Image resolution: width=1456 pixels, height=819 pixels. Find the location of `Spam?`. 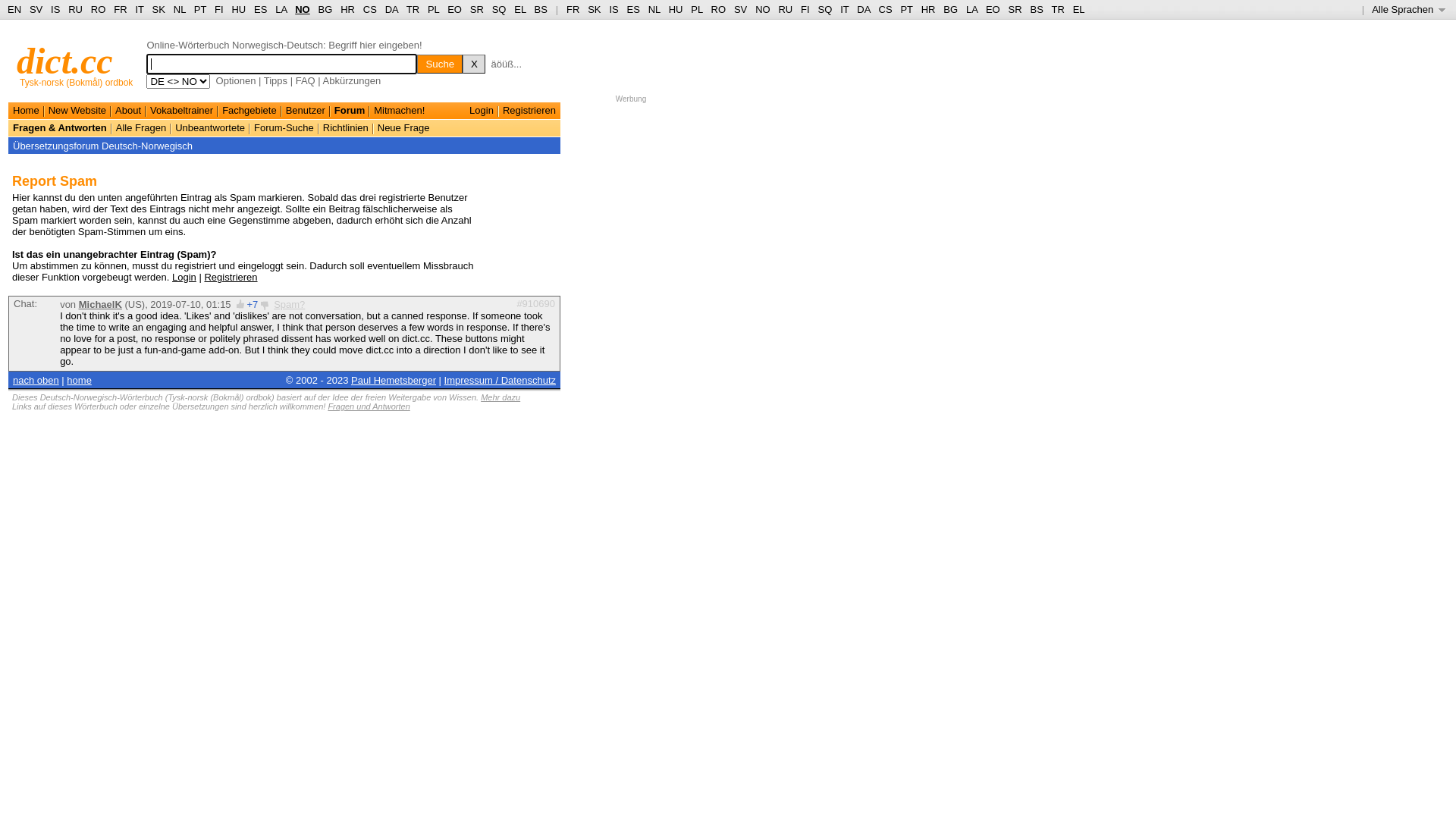

Spam? is located at coordinates (290, 305).